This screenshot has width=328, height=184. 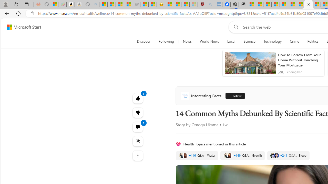 I want to click on Combat Siege, so click(x=136, y=5).